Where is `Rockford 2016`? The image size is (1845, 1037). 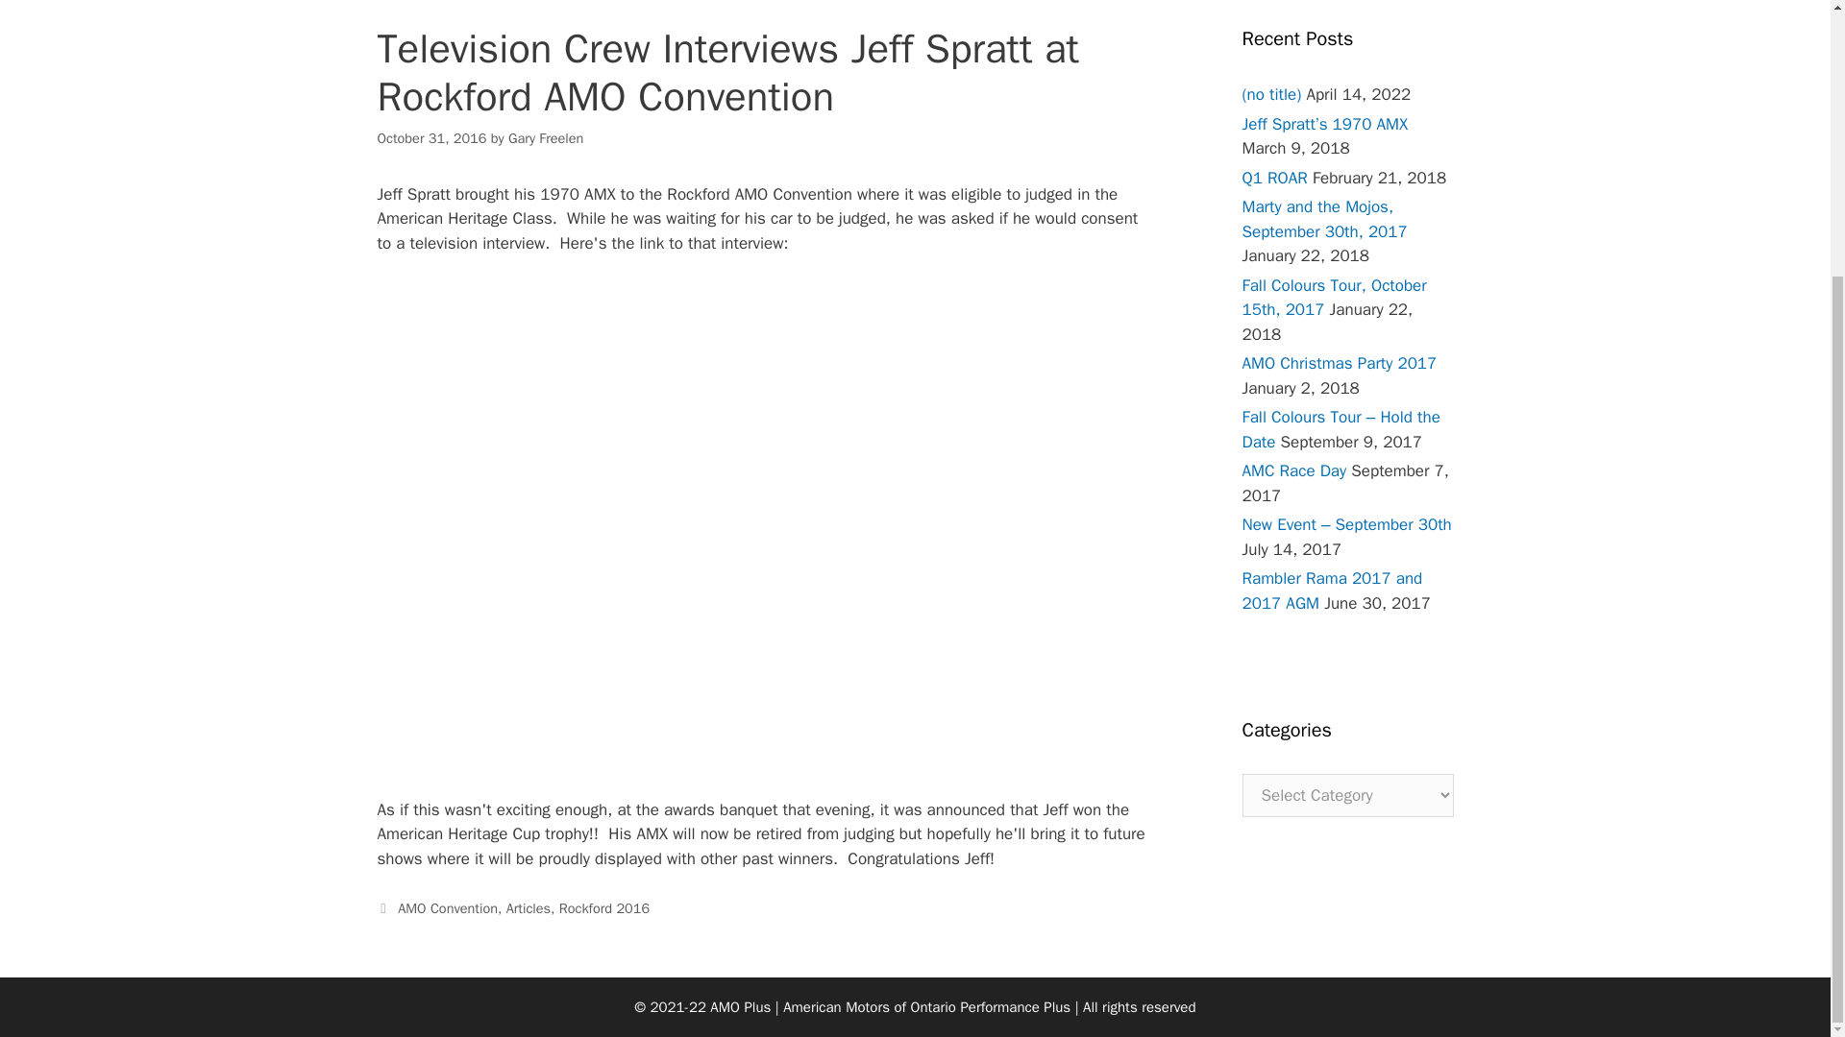 Rockford 2016 is located at coordinates (603, 908).